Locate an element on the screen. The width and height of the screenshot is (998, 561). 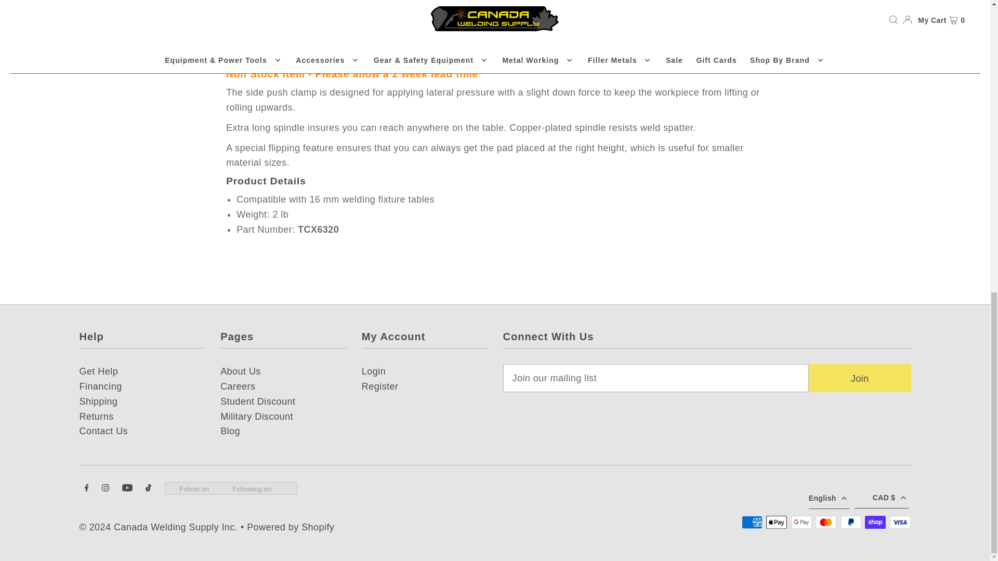
Tiktok is located at coordinates (149, 488).